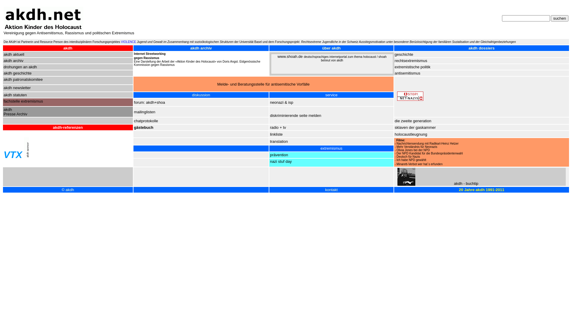 This screenshot has width=572, height=322. Describe the element at coordinates (23, 101) in the screenshot. I see `fachstelle extremismus` at that location.